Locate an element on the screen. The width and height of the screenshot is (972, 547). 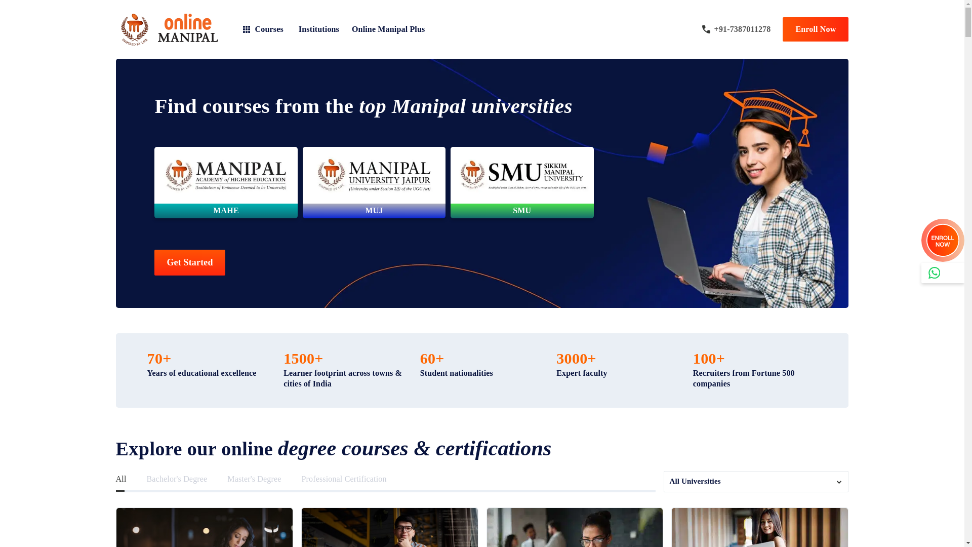
Enroll Now is located at coordinates (815, 29).